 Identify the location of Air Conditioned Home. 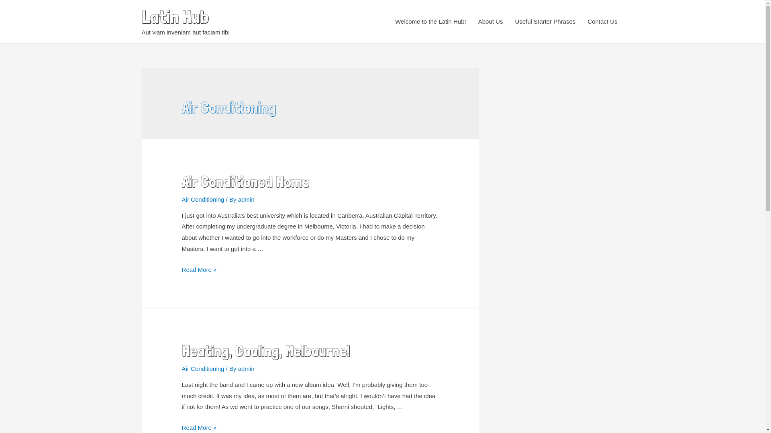
(246, 182).